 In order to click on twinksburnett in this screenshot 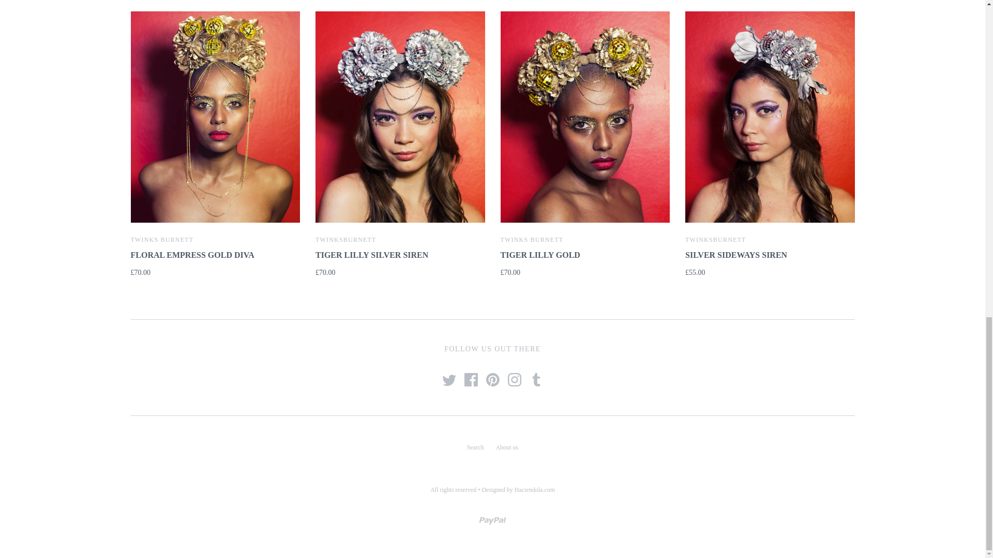, I will do `click(345, 239)`.